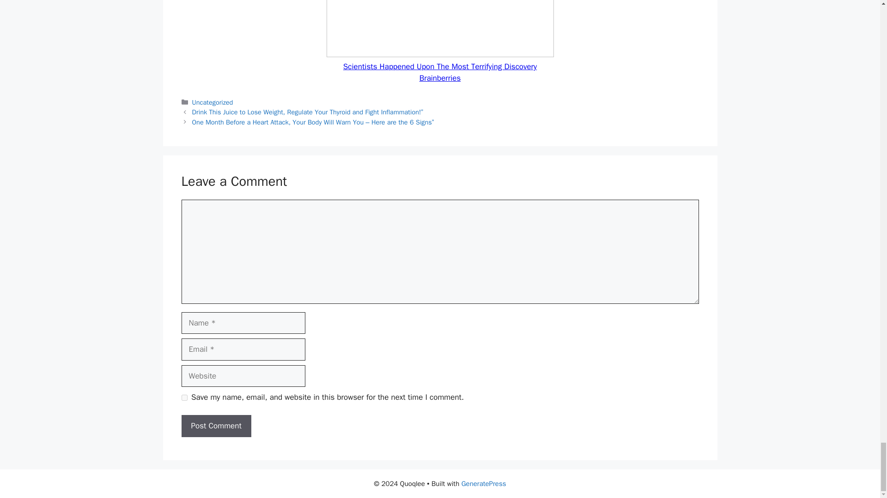  I want to click on yes, so click(184, 397).